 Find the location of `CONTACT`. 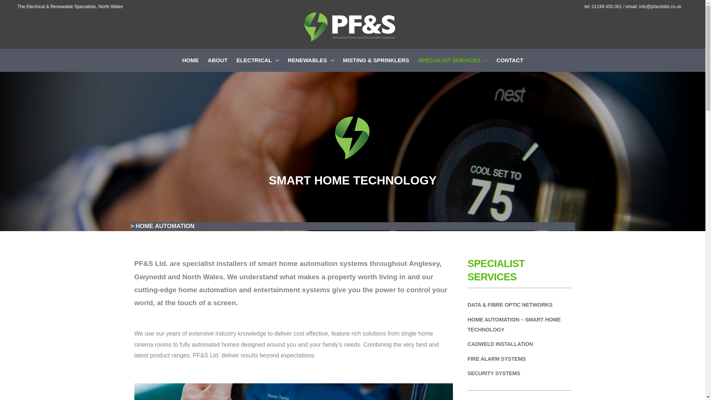

CONTACT is located at coordinates (510, 60).